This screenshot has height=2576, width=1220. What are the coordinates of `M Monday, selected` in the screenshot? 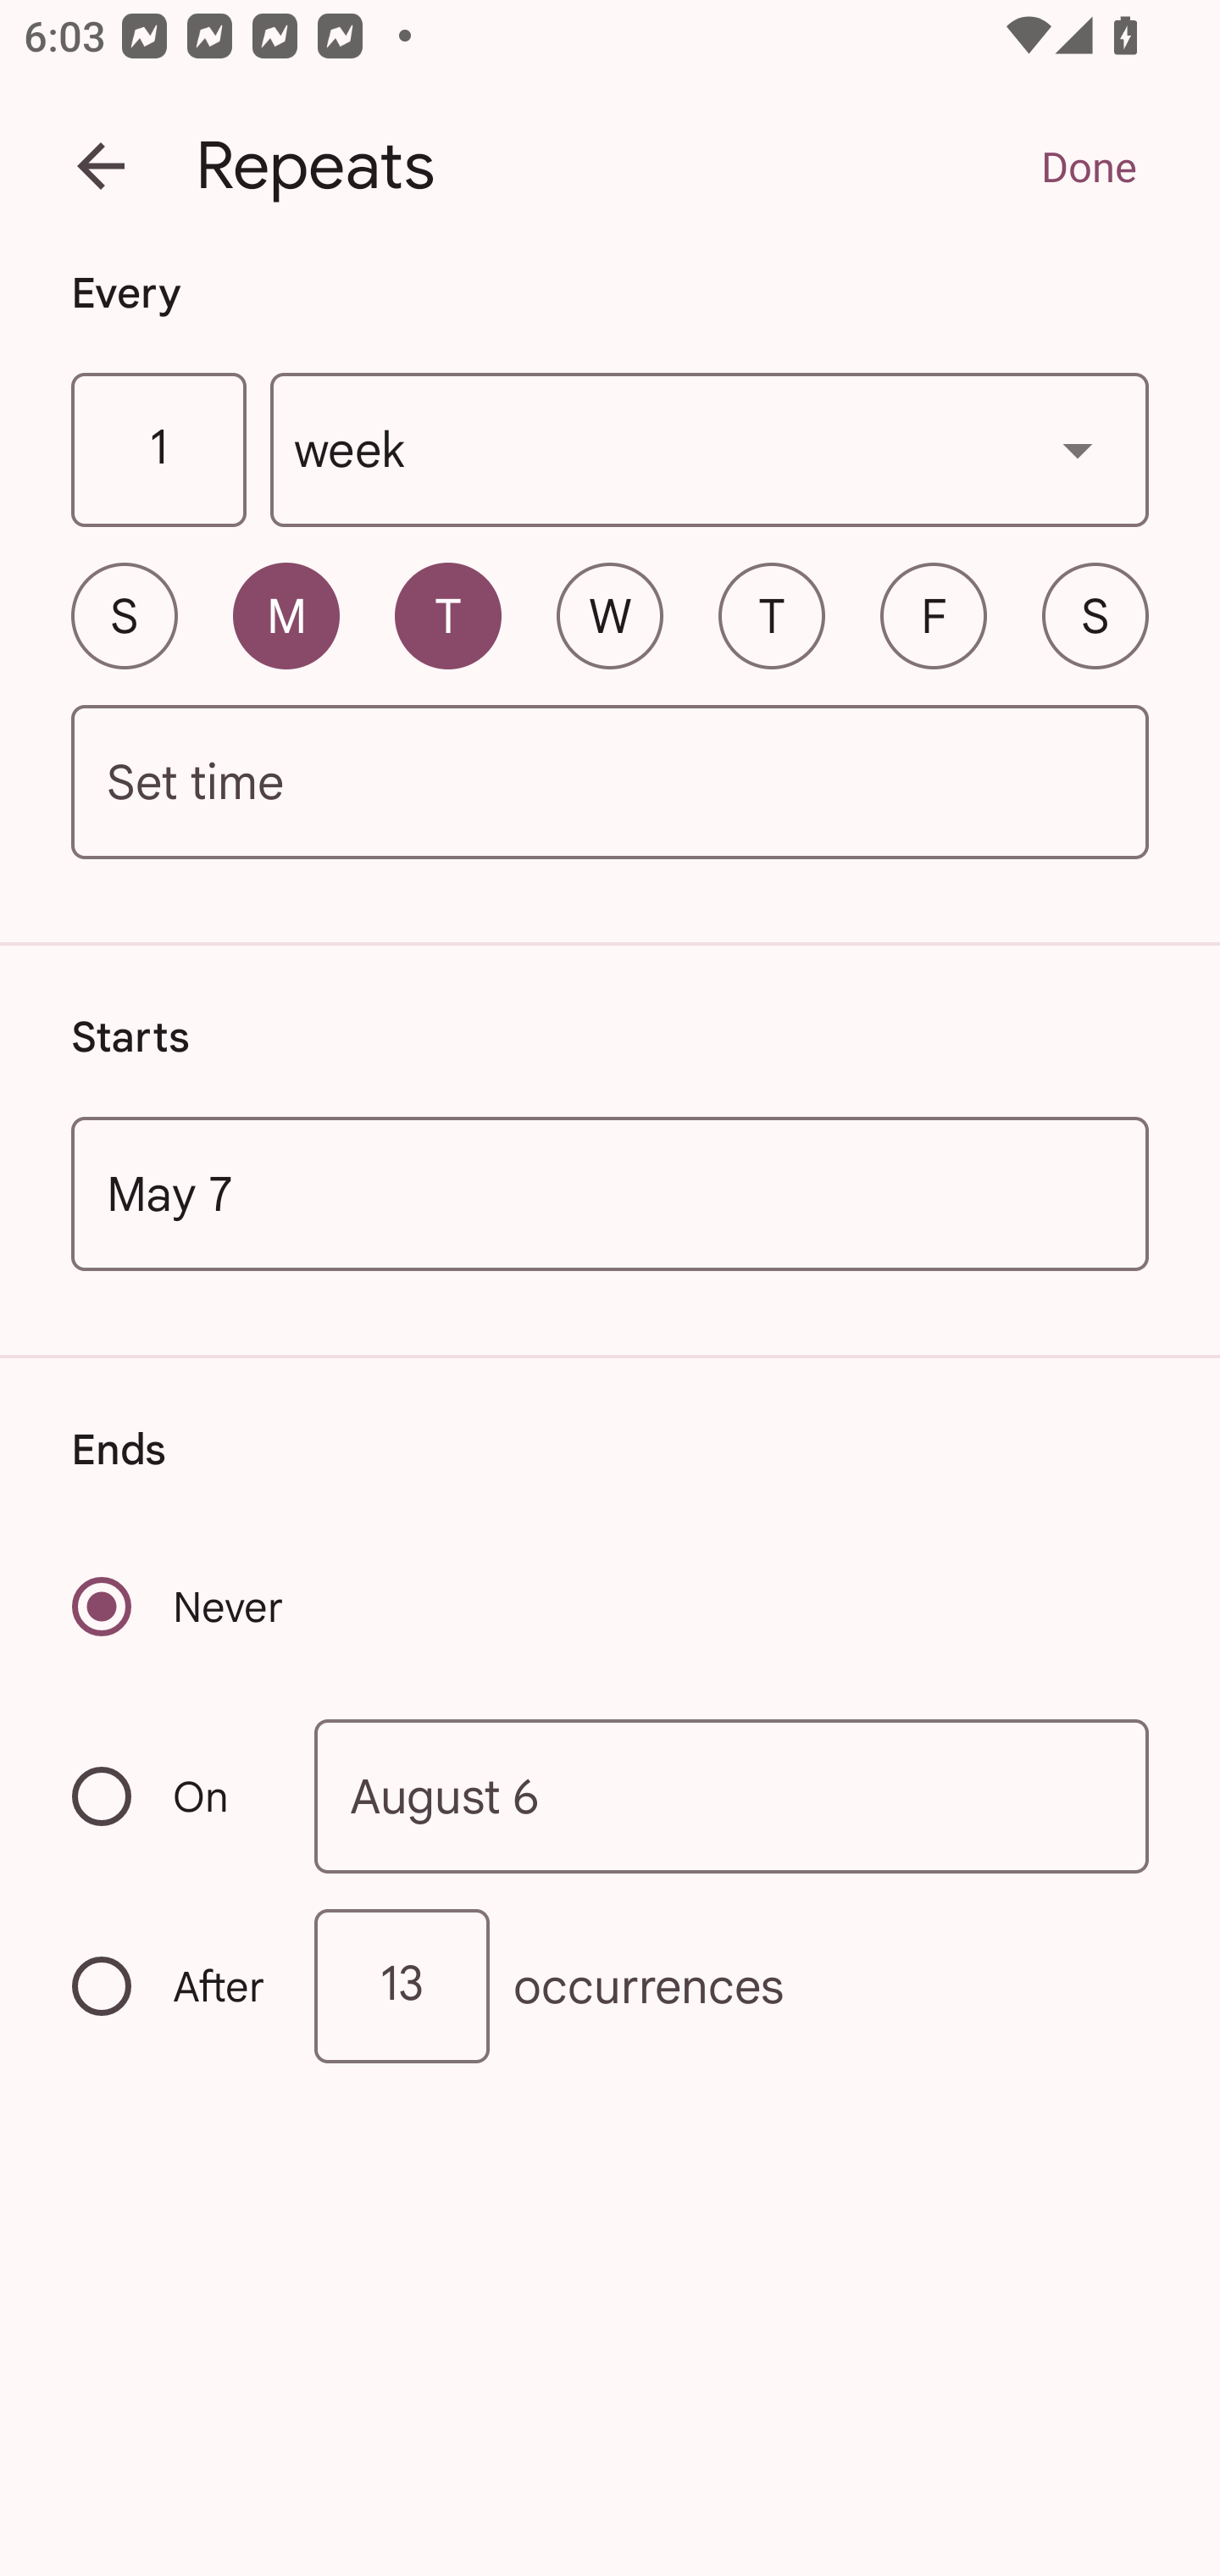 It's located at (286, 615).